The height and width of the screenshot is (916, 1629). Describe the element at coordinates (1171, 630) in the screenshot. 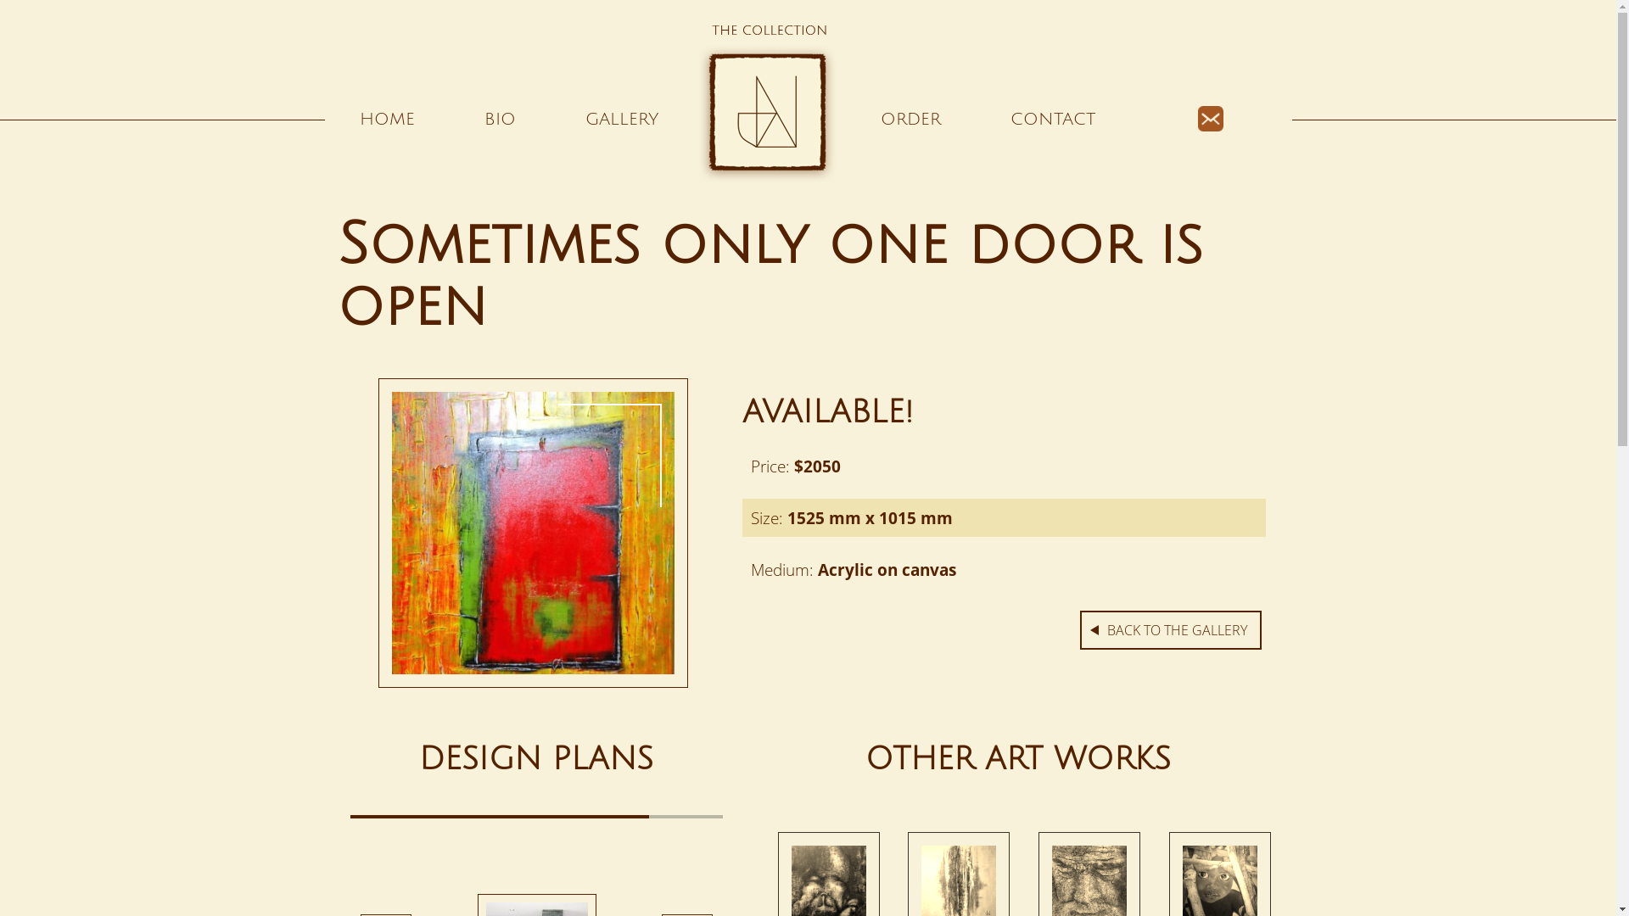

I see `BACK TO THE GALLERY` at that location.